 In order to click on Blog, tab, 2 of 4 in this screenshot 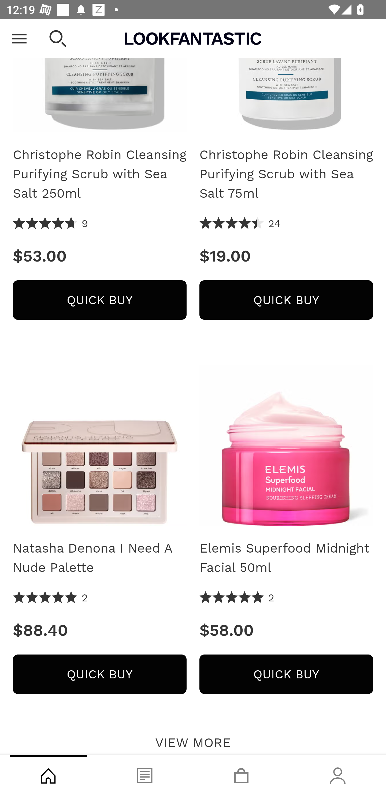, I will do `click(145, 774)`.